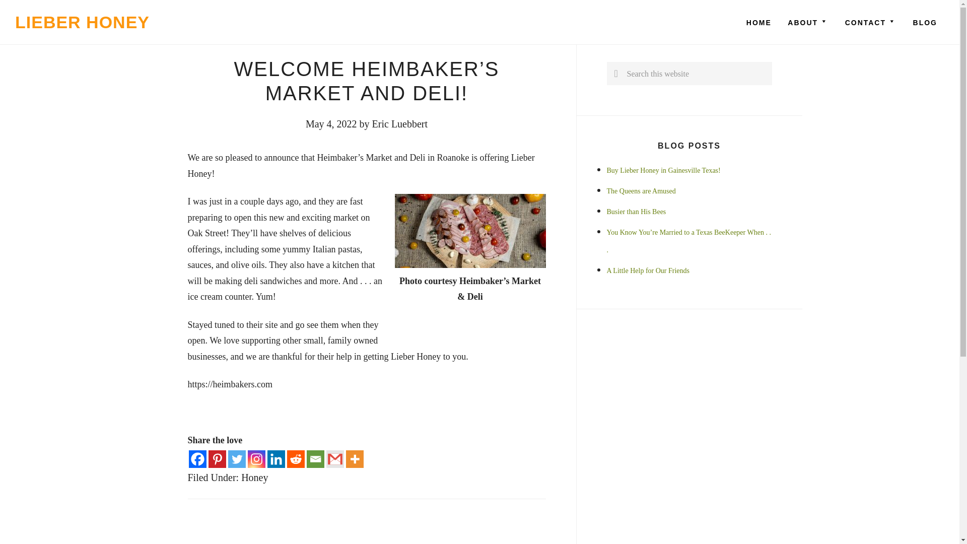 The image size is (967, 544). Describe the element at coordinates (925, 22) in the screenshot. I see `BLOG` at that location.